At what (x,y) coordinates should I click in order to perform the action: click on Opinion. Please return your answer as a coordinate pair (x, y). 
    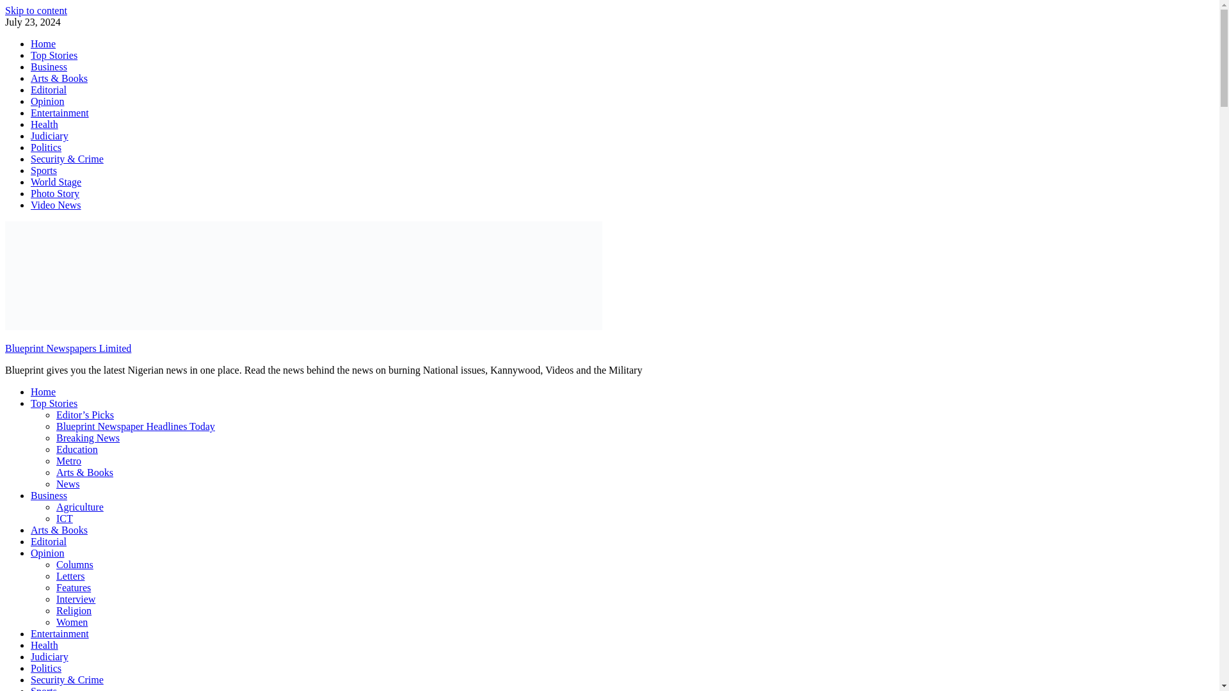
    Looking at the image, I should click on (47, 101).